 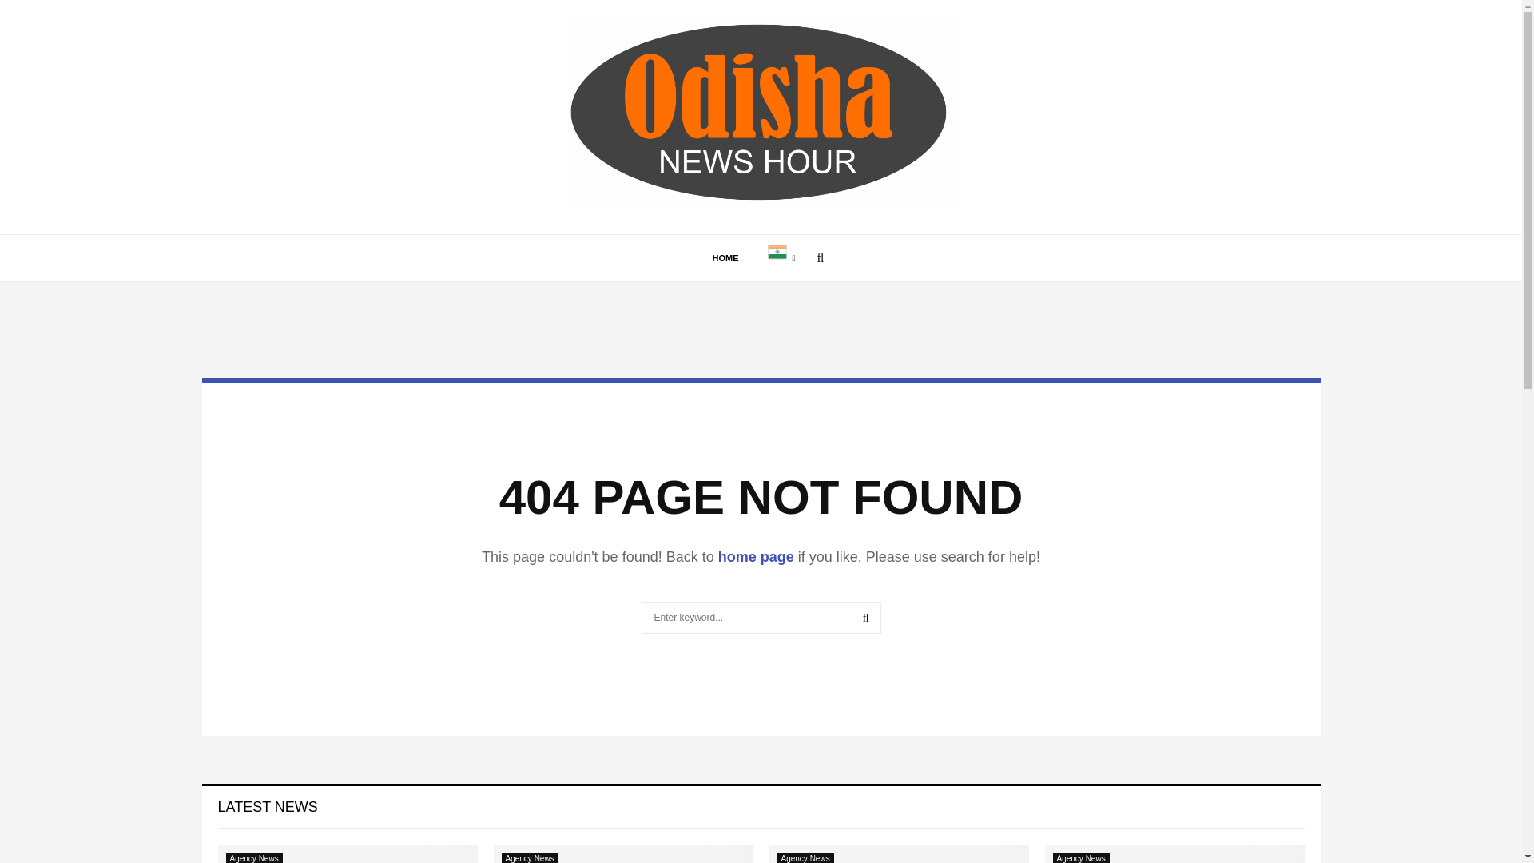 What do you see at coordinates (267, 807) in the screenshot?
I see `LATEST NEWS` at bounding box center [267, 807].